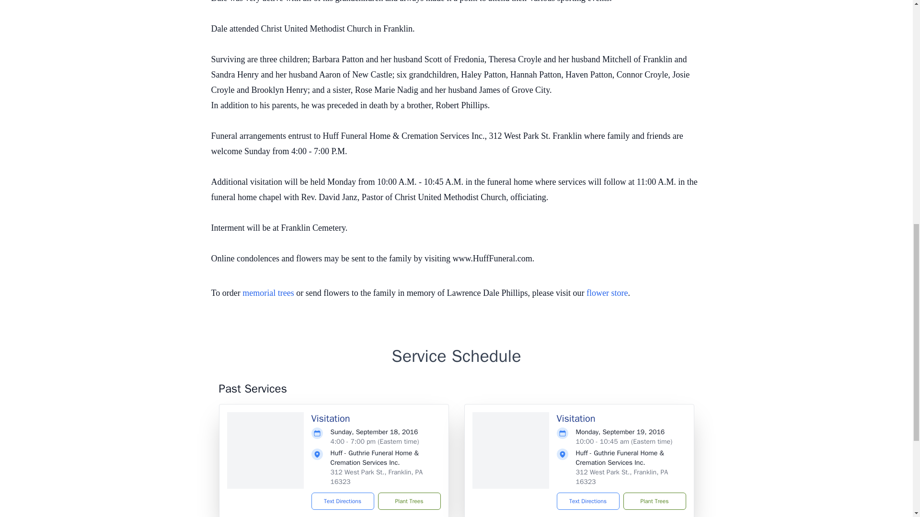  What do you see at coordinates (607, 293) in the screenshot?
I see `flower store` at bounding box center [607, 293].